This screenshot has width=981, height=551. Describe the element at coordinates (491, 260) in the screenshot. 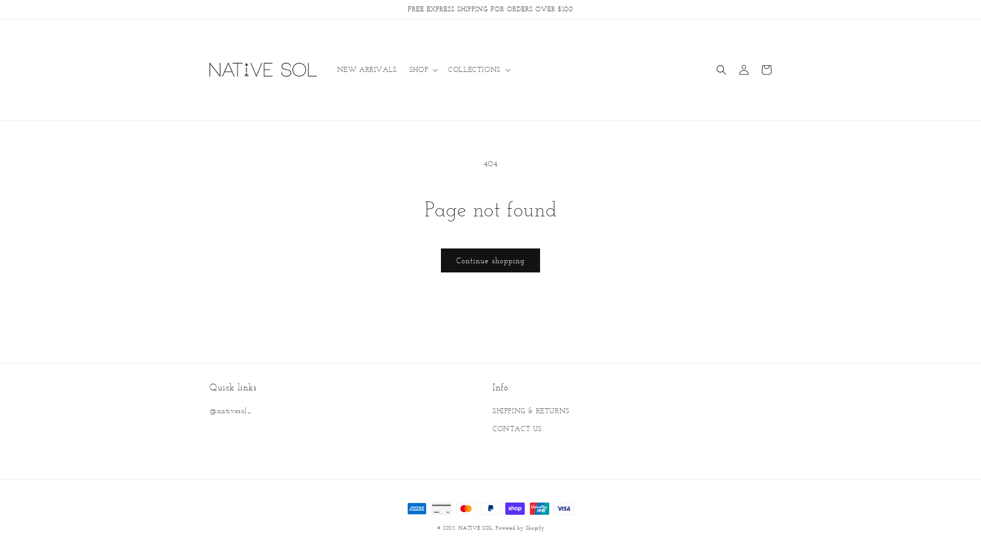

I see `Continue shopping` at that location.